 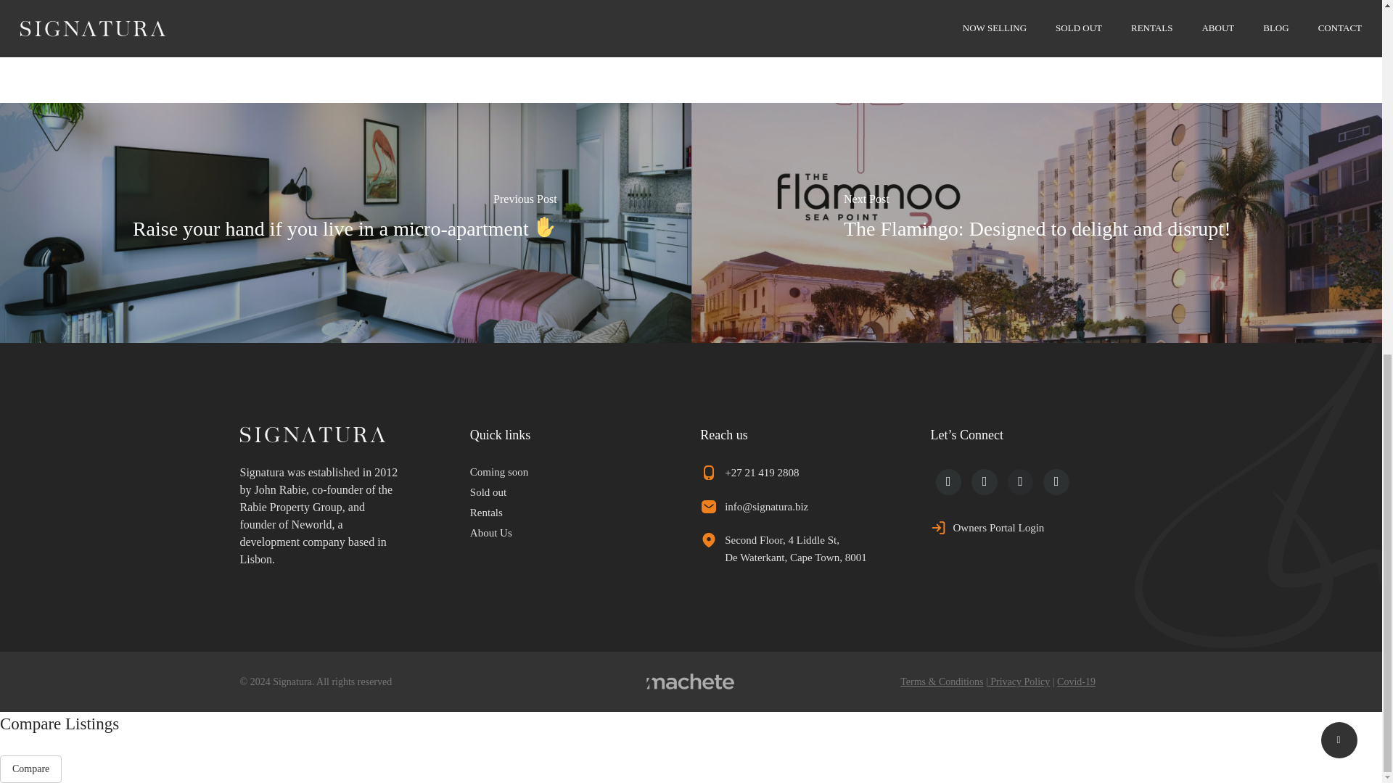 What do you see at coordinates (491, 532) in the screenshot?
I see `About Us` at bounding box center [491, 532].